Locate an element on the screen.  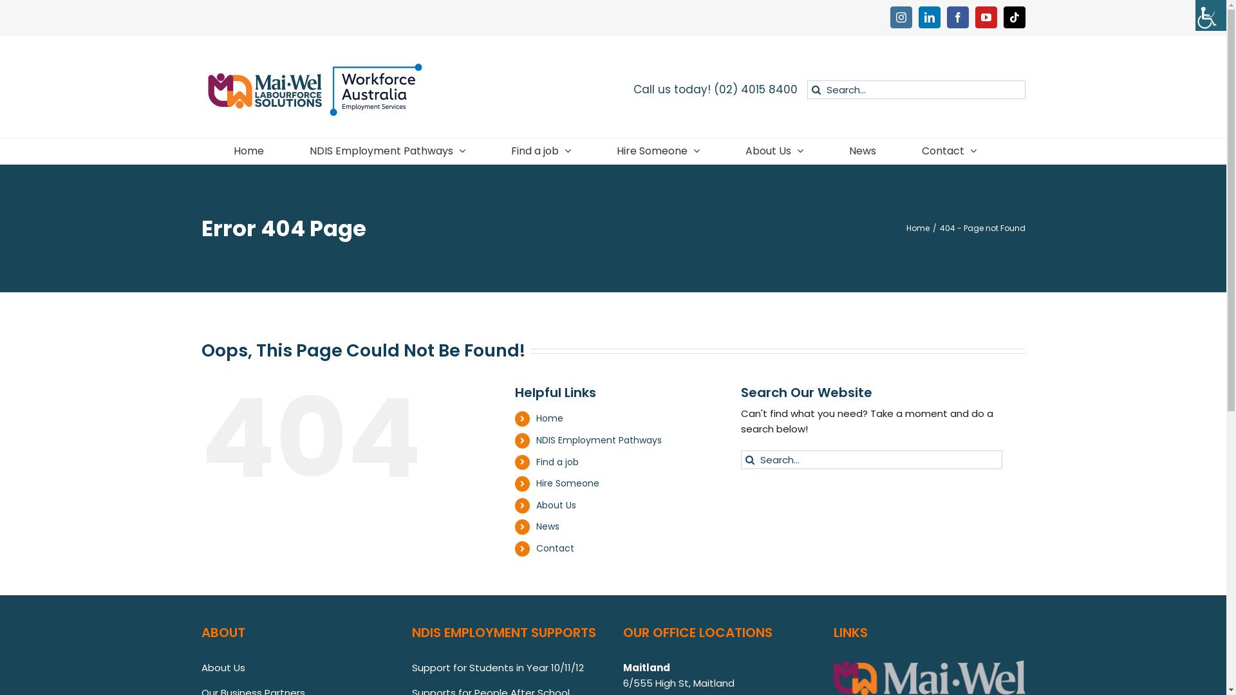
About Us is located at coordinates (556, 505).